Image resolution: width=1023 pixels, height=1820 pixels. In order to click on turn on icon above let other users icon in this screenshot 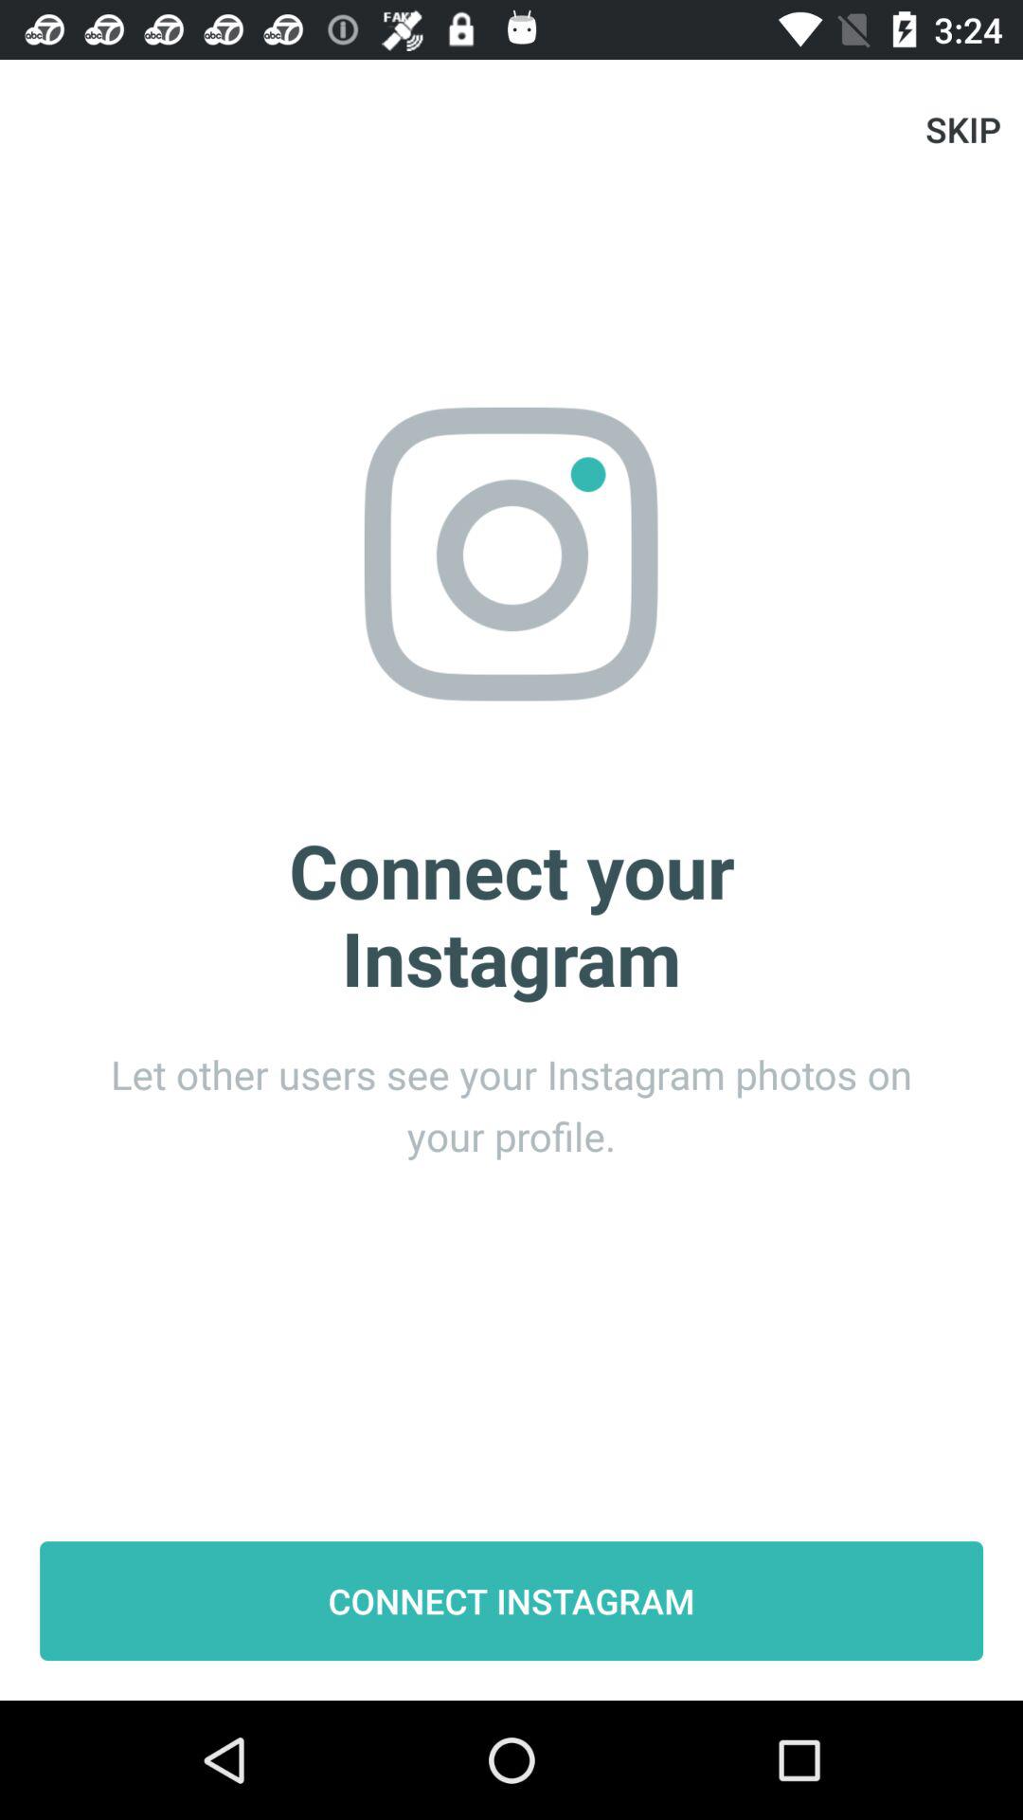, I will do `click(962, 129)`.